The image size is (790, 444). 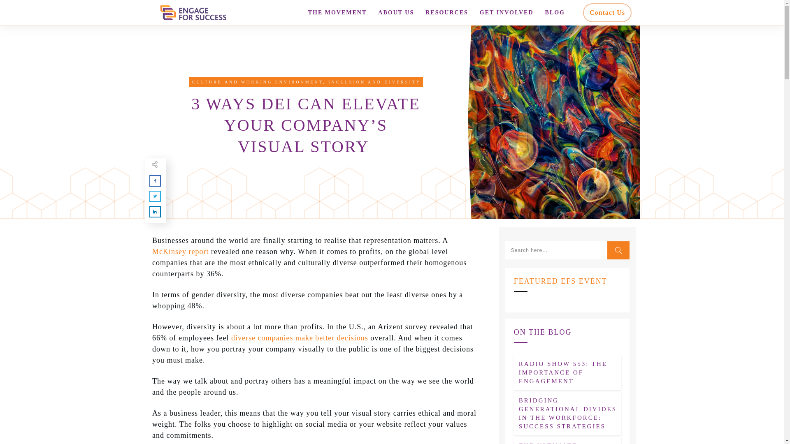 What do you see at coordinates (374, 82) in the screenshot?
I see `INCLUSION AND DIVERSITY` at bounding box center [374, 82].